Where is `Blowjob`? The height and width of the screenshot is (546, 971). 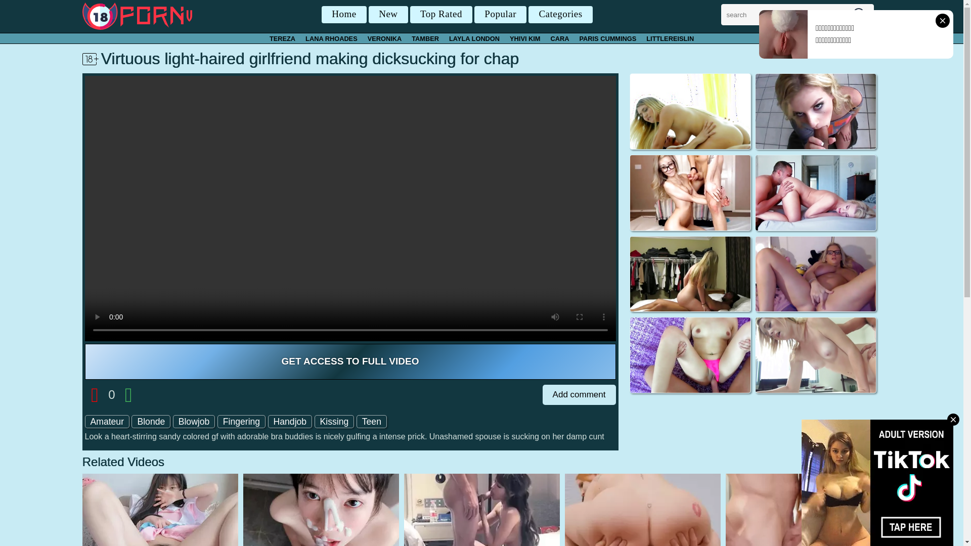 Blowjob is located at coordinates (194, 421).